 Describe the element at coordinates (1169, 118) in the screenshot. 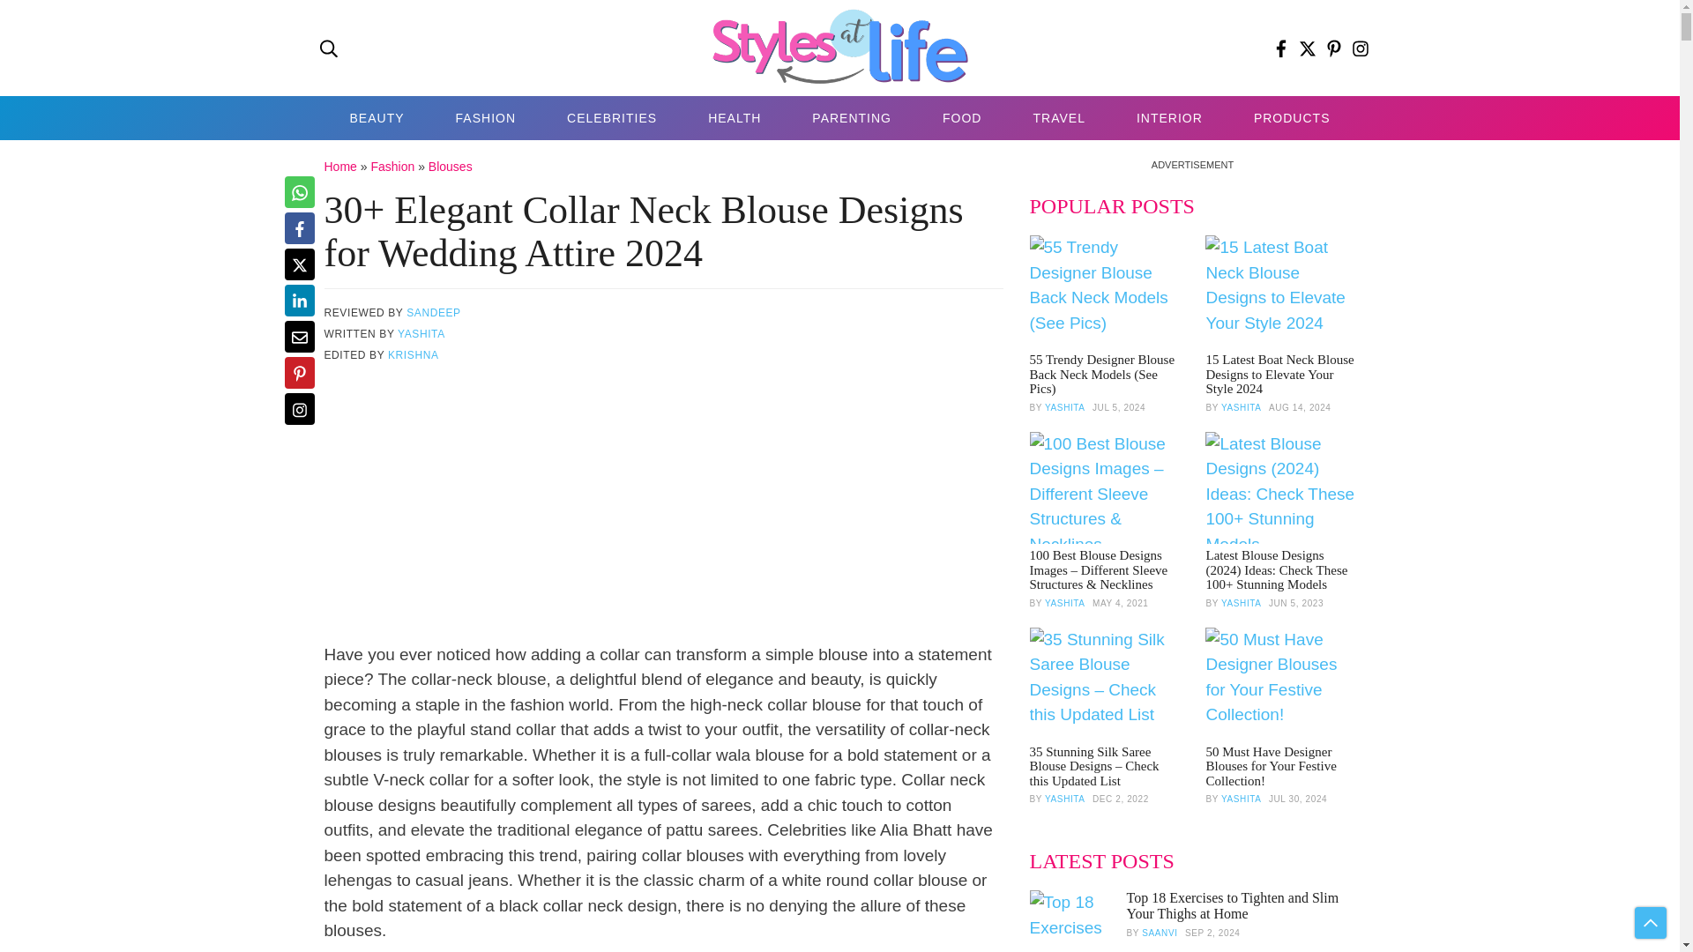

I see `INTERIOR` at that location.